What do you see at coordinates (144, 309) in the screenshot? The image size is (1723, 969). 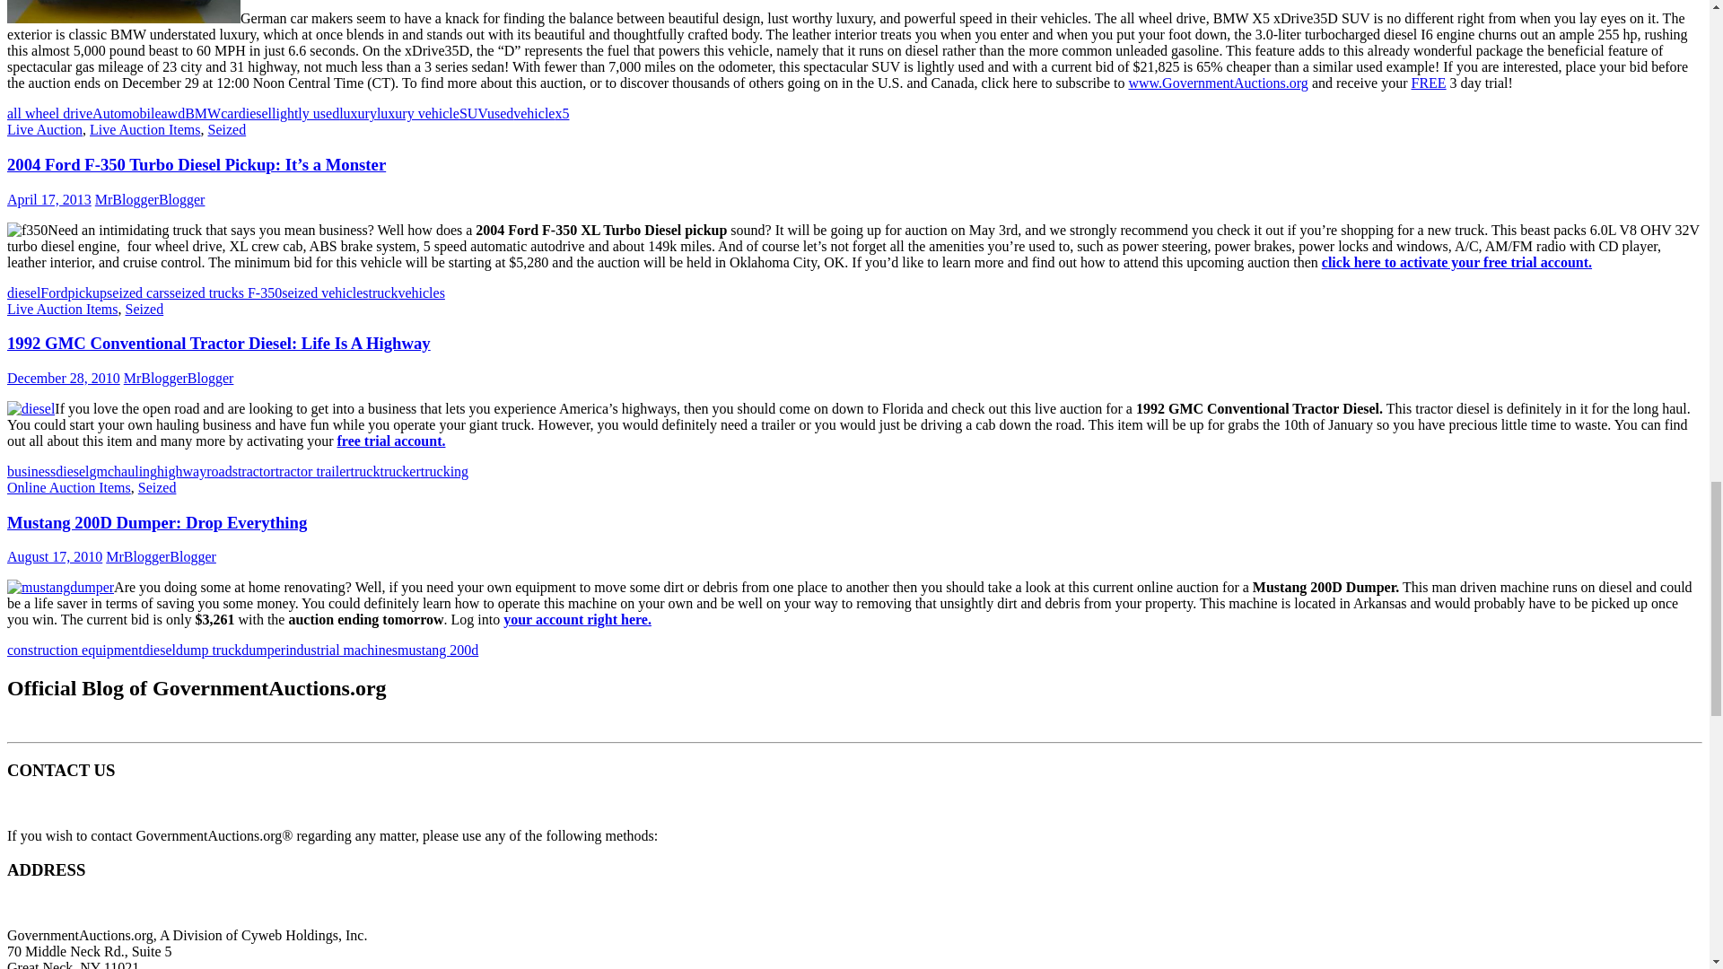 I see `View all posts in Seized` at bounding box center [144, 309].